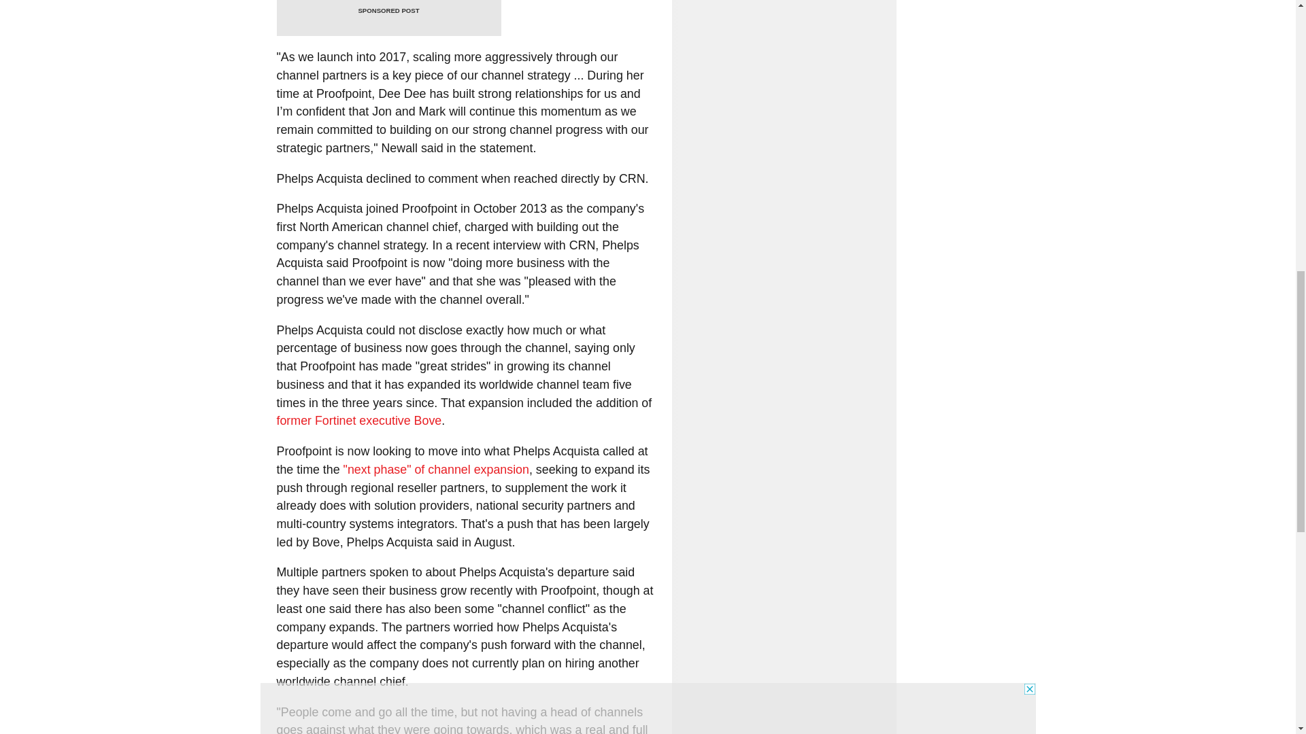 The image size is (1306, 734). I want to click on "next phase" of channel expansion, so click(435, 469).